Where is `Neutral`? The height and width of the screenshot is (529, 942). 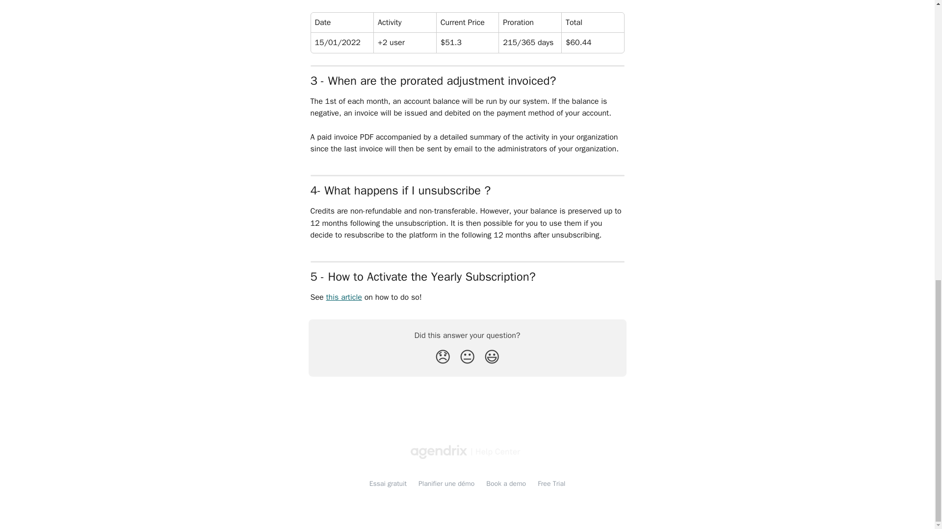
Neutral is located at coordinates (467, 357).